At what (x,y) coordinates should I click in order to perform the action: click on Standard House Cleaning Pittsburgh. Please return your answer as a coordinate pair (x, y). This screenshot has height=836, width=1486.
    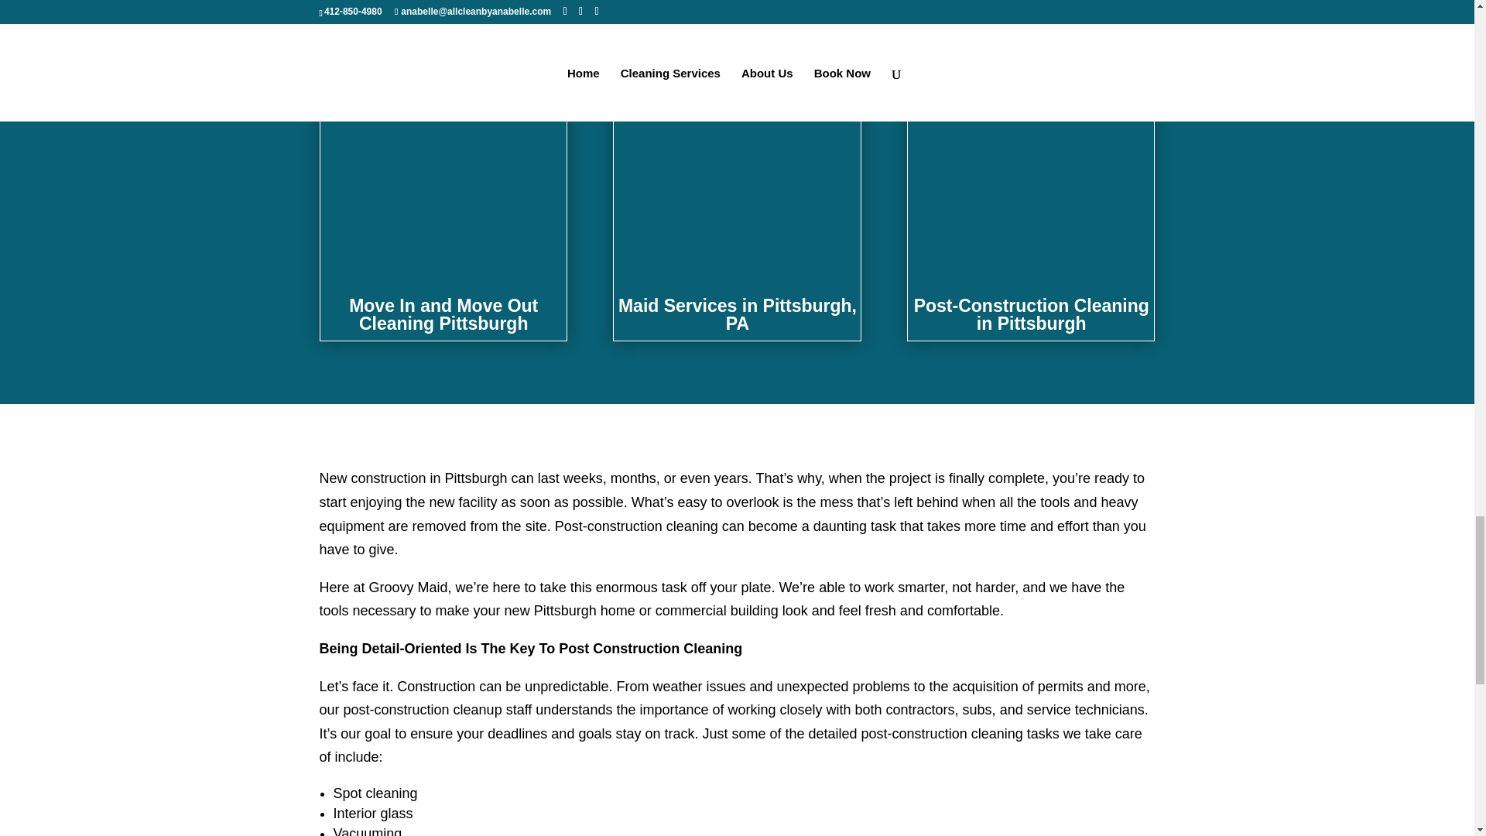
    Looking at the image, I should click on (443, 40).